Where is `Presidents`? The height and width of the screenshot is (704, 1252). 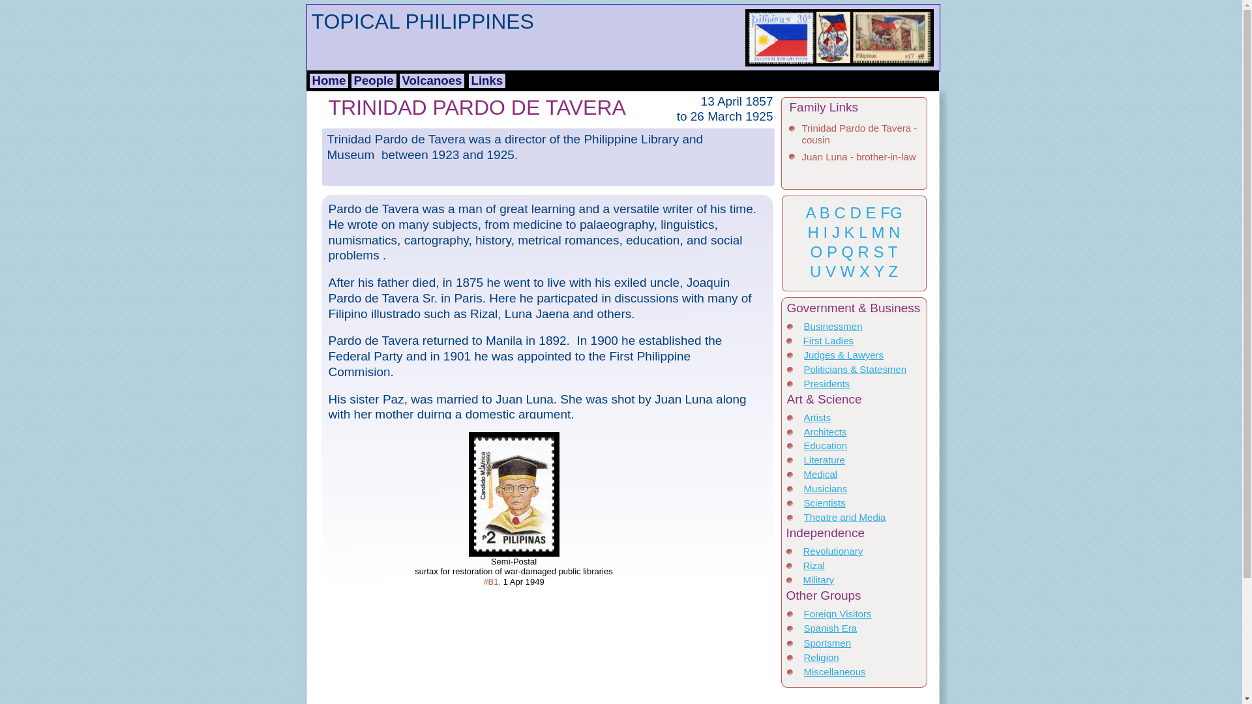 Presidents is located at coordinates (827, 383).